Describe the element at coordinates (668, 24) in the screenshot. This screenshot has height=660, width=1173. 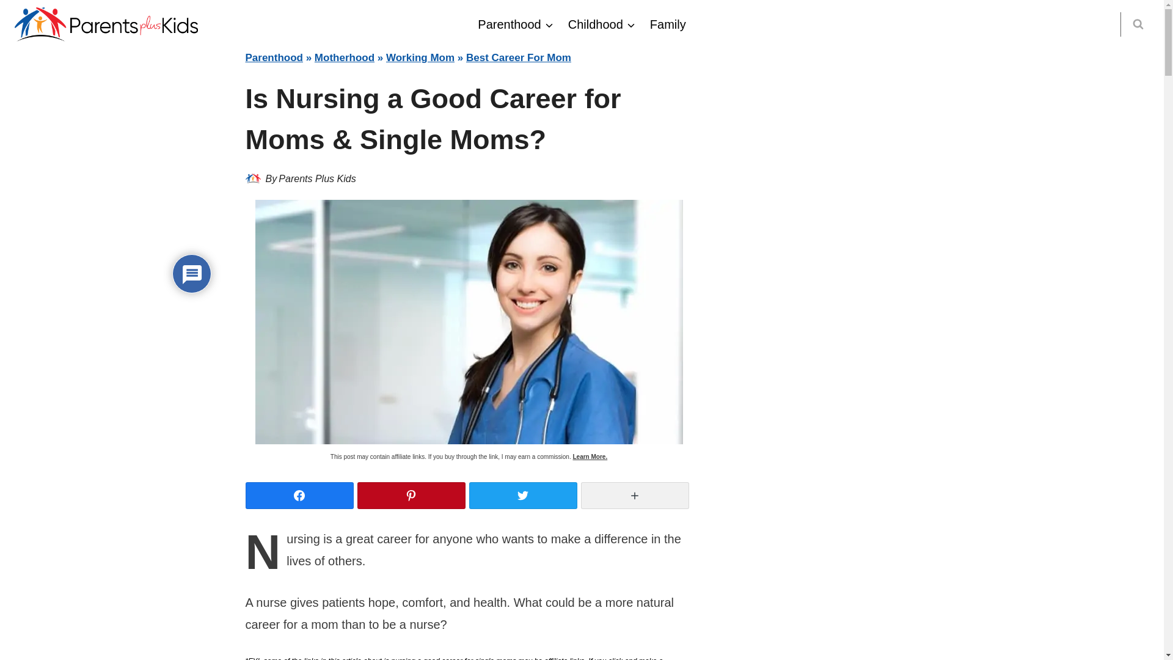
I see `Family` at that location.